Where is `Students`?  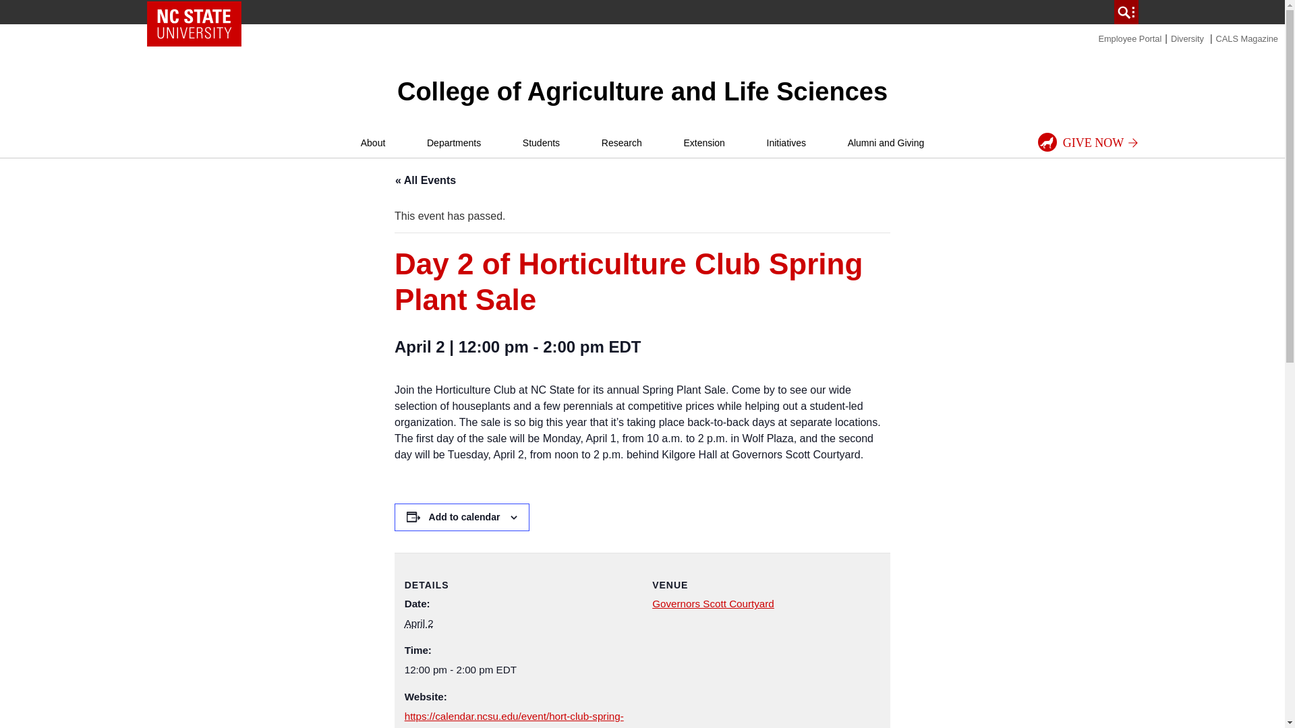
Students is located at coordinates (541, 143).